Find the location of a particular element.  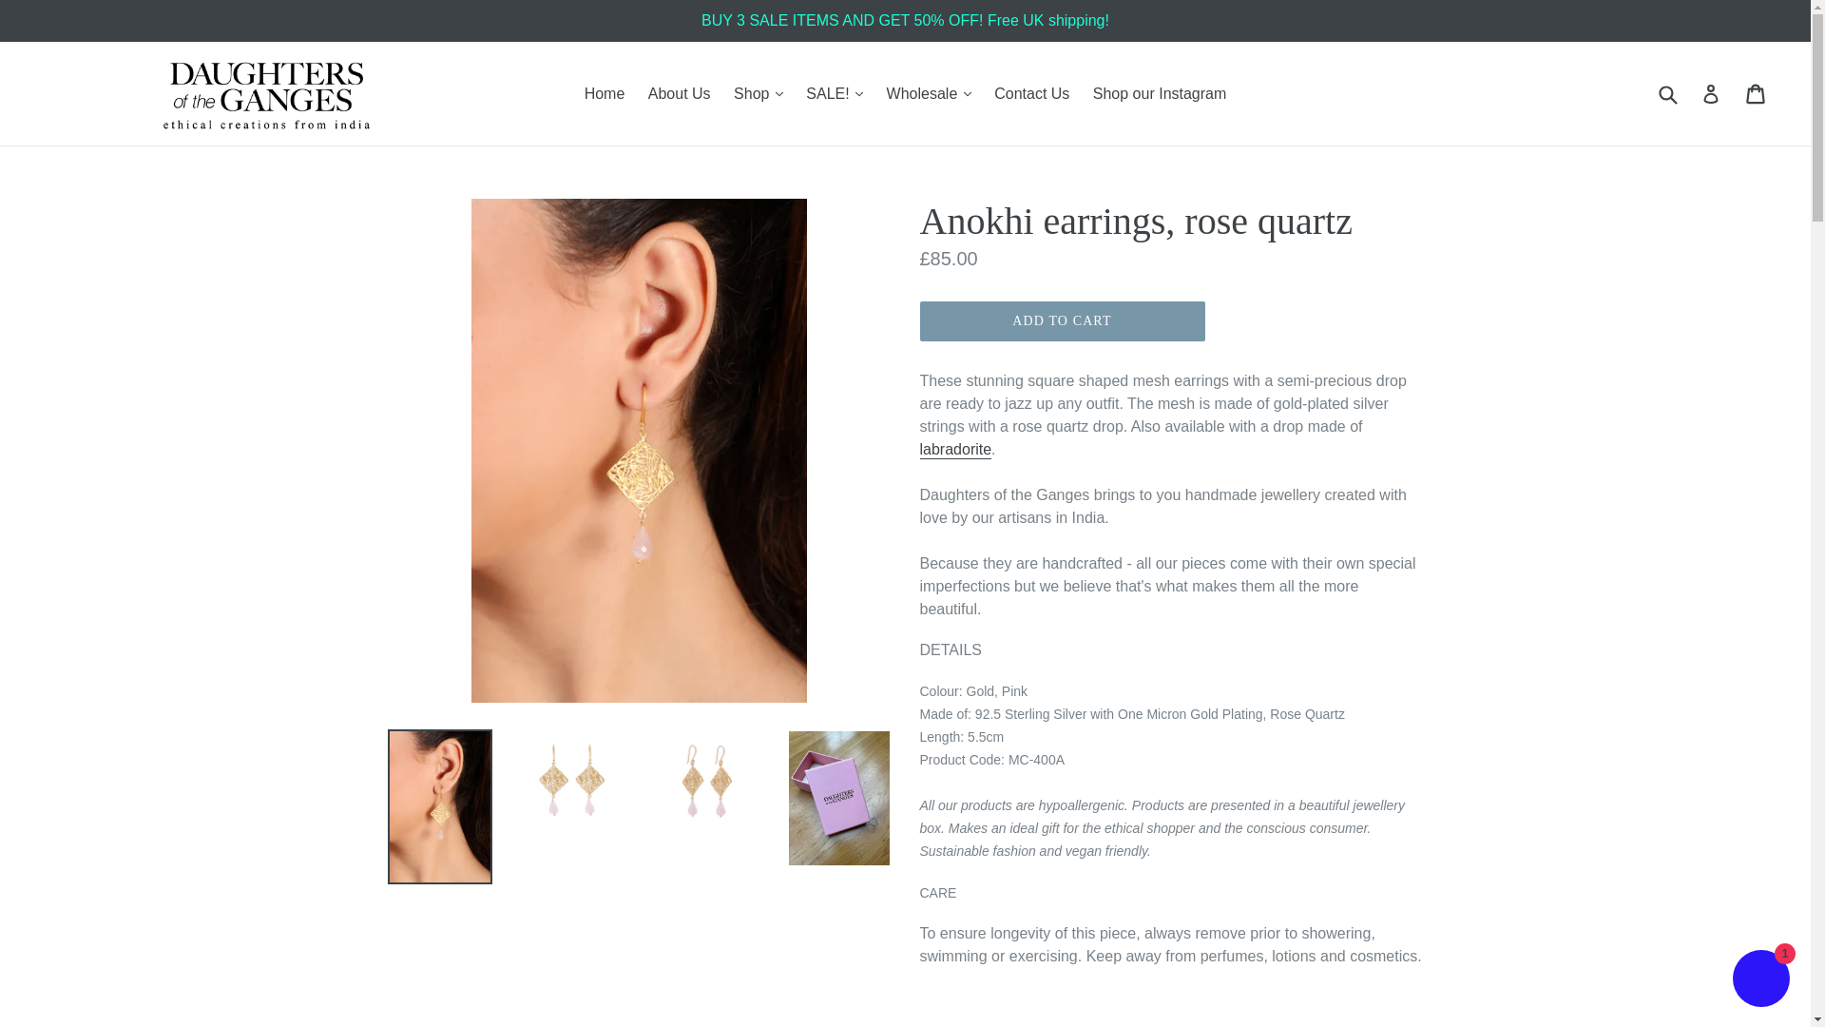

Anokhi earrings, labradorite is located at coordinates (956, 450).